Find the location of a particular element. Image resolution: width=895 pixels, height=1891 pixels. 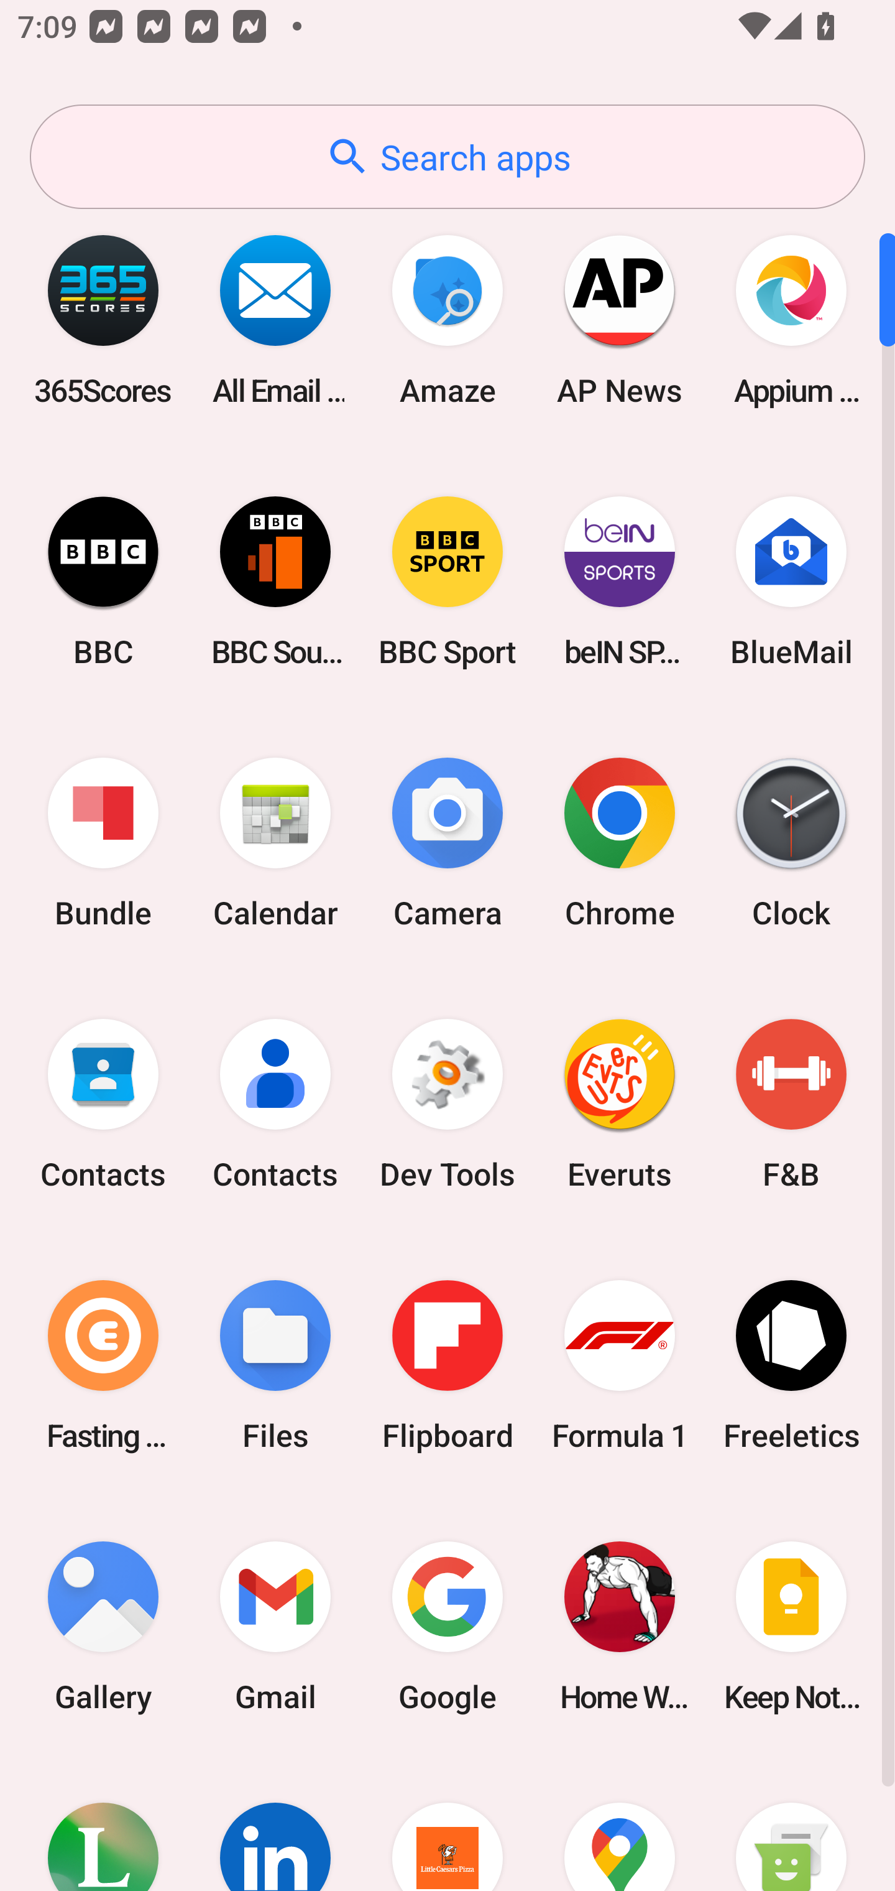

Maps is located at coordinates (619, 1824).